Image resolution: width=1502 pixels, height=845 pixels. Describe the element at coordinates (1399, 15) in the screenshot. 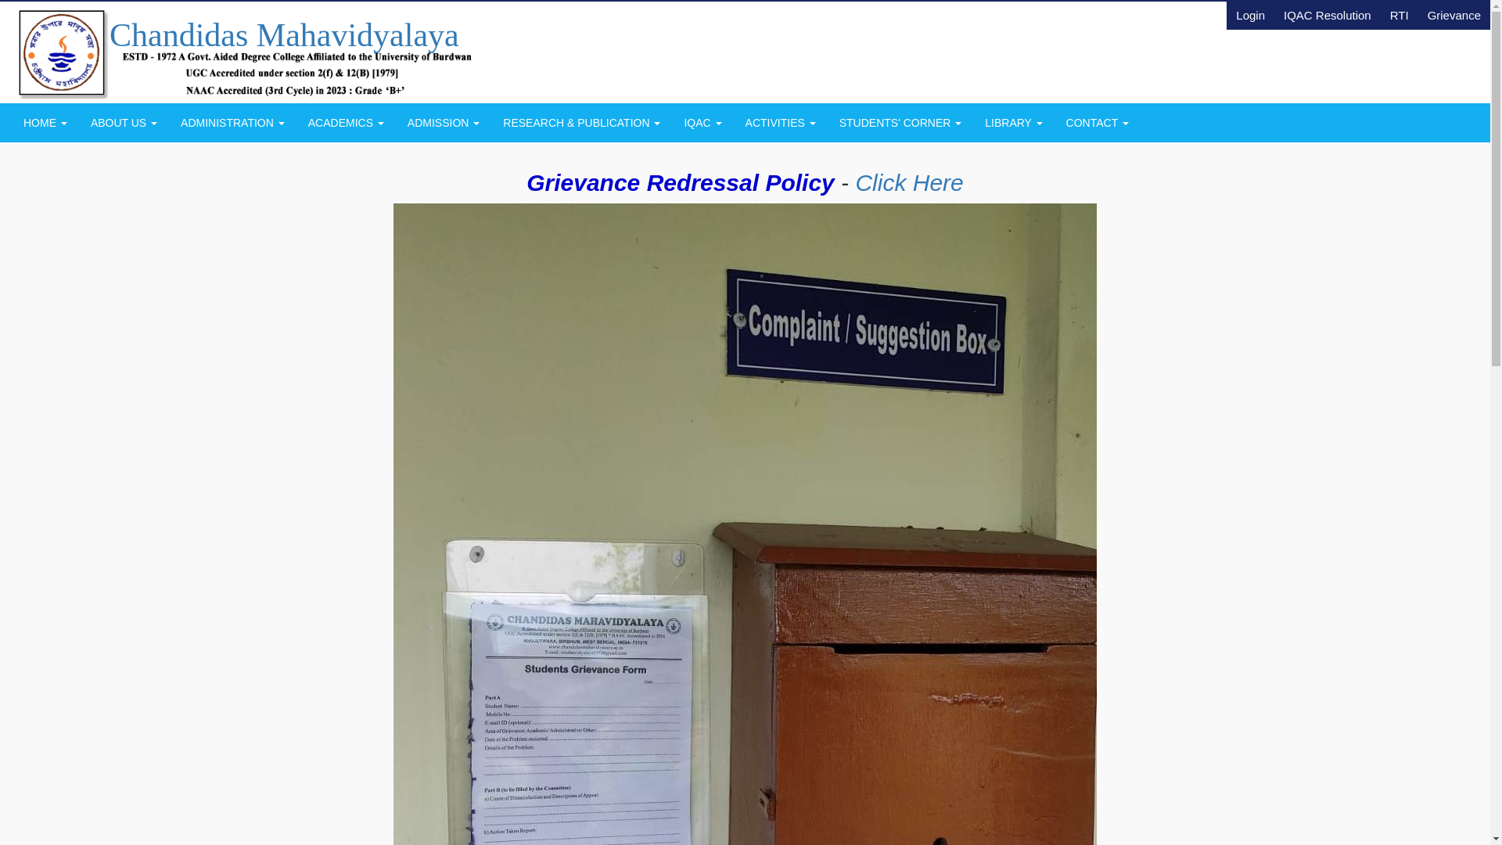

I see `RTI` at that location.